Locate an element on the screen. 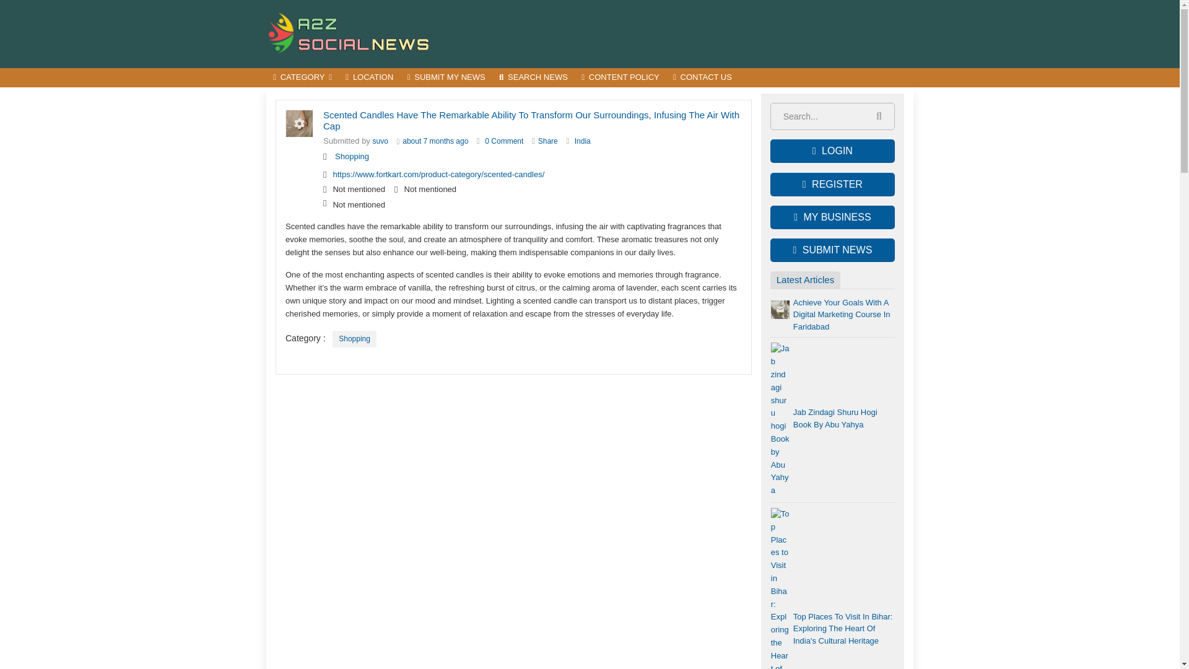 This screenshot has height=669, width=1189. MY BUSINESS is located at coordinates (832, 217).